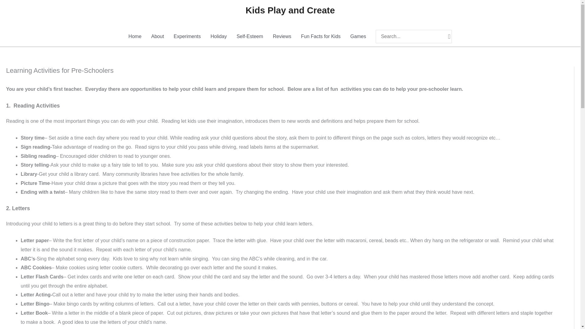 This screenshot has width=585, height=329. I want to click on About, so click(158, 37).